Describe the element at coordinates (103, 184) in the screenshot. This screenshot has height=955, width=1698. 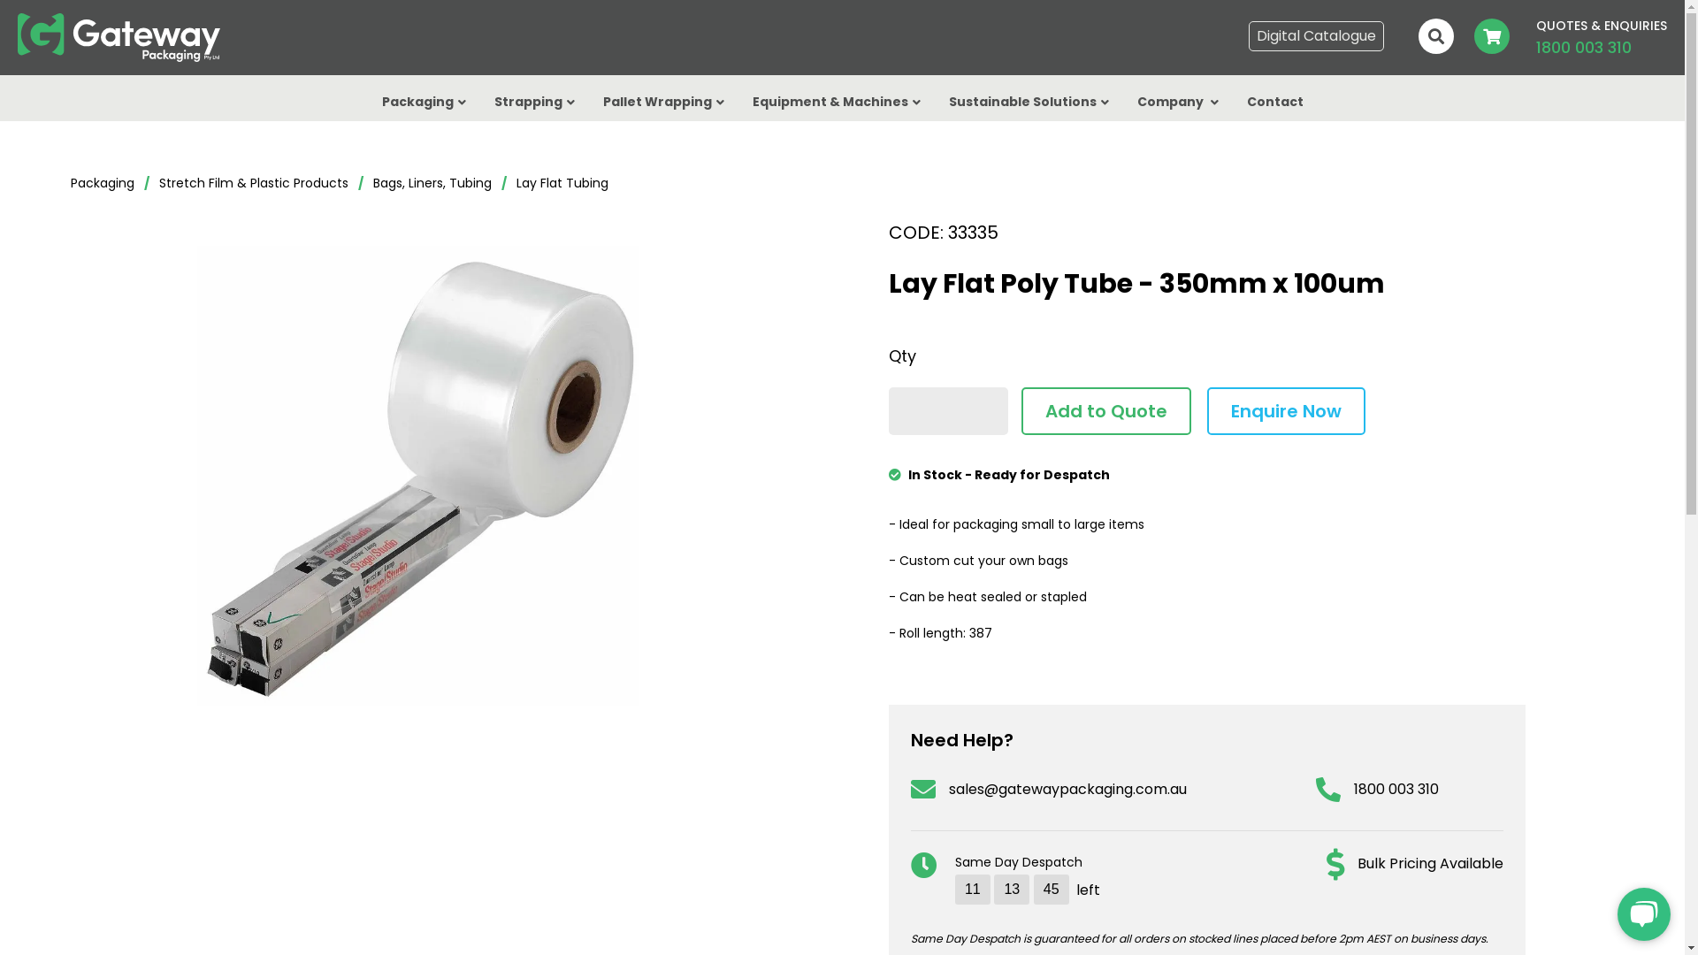
I see `Packaging` at that location.